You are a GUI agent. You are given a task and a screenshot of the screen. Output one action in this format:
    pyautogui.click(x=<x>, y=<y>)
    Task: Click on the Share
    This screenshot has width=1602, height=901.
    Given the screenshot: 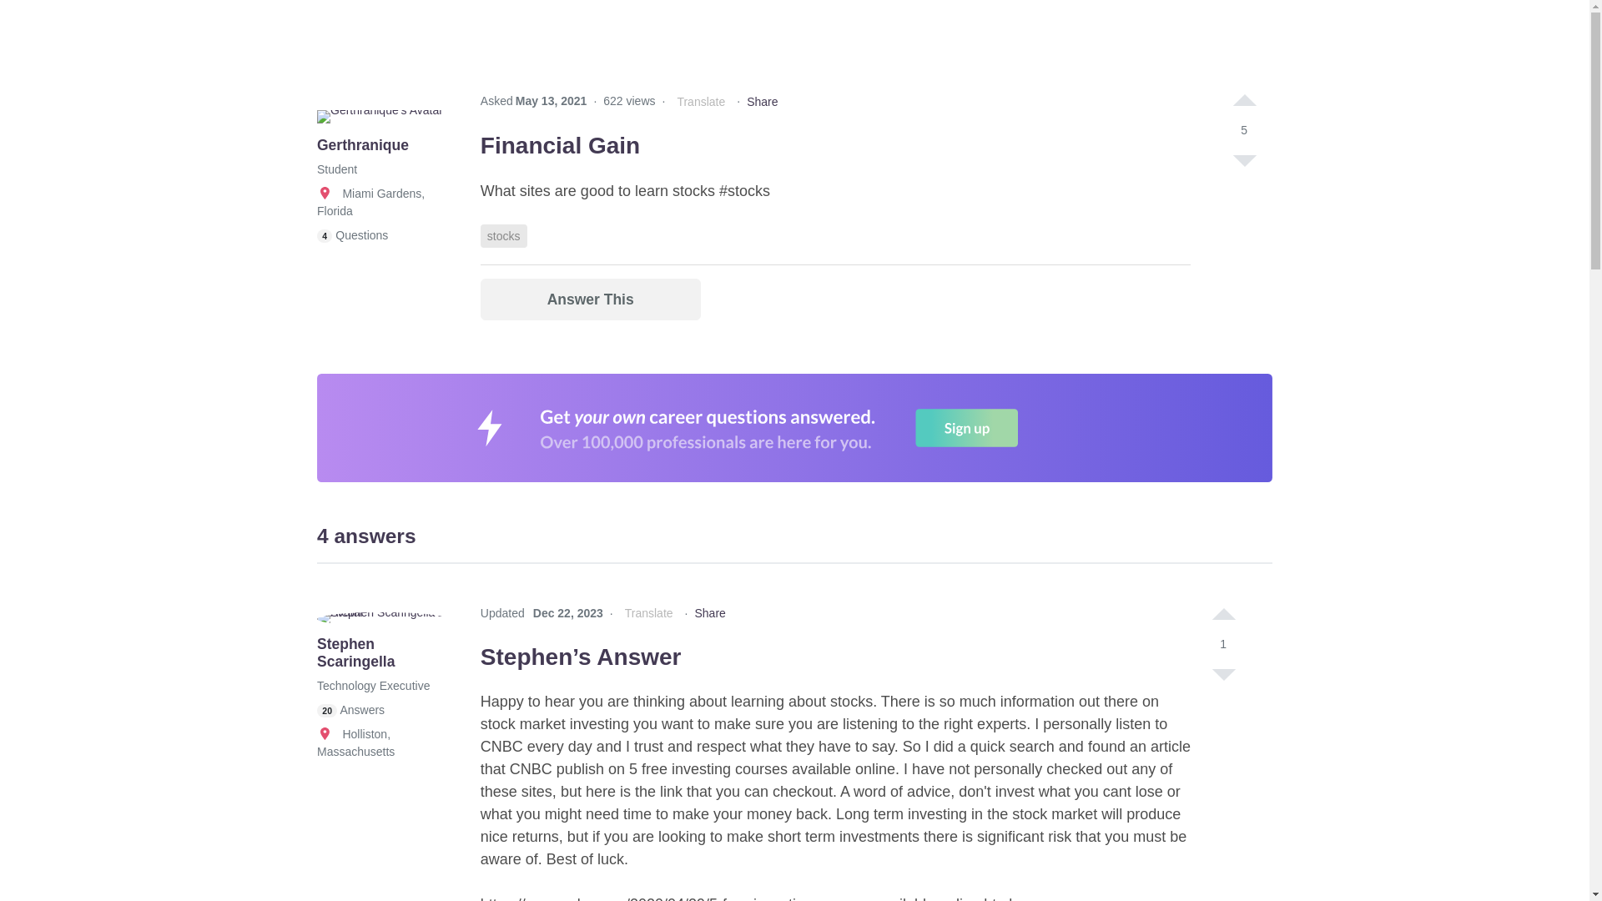 What is the action you would take?
    pyautogui.click(x=761, y=102)
    